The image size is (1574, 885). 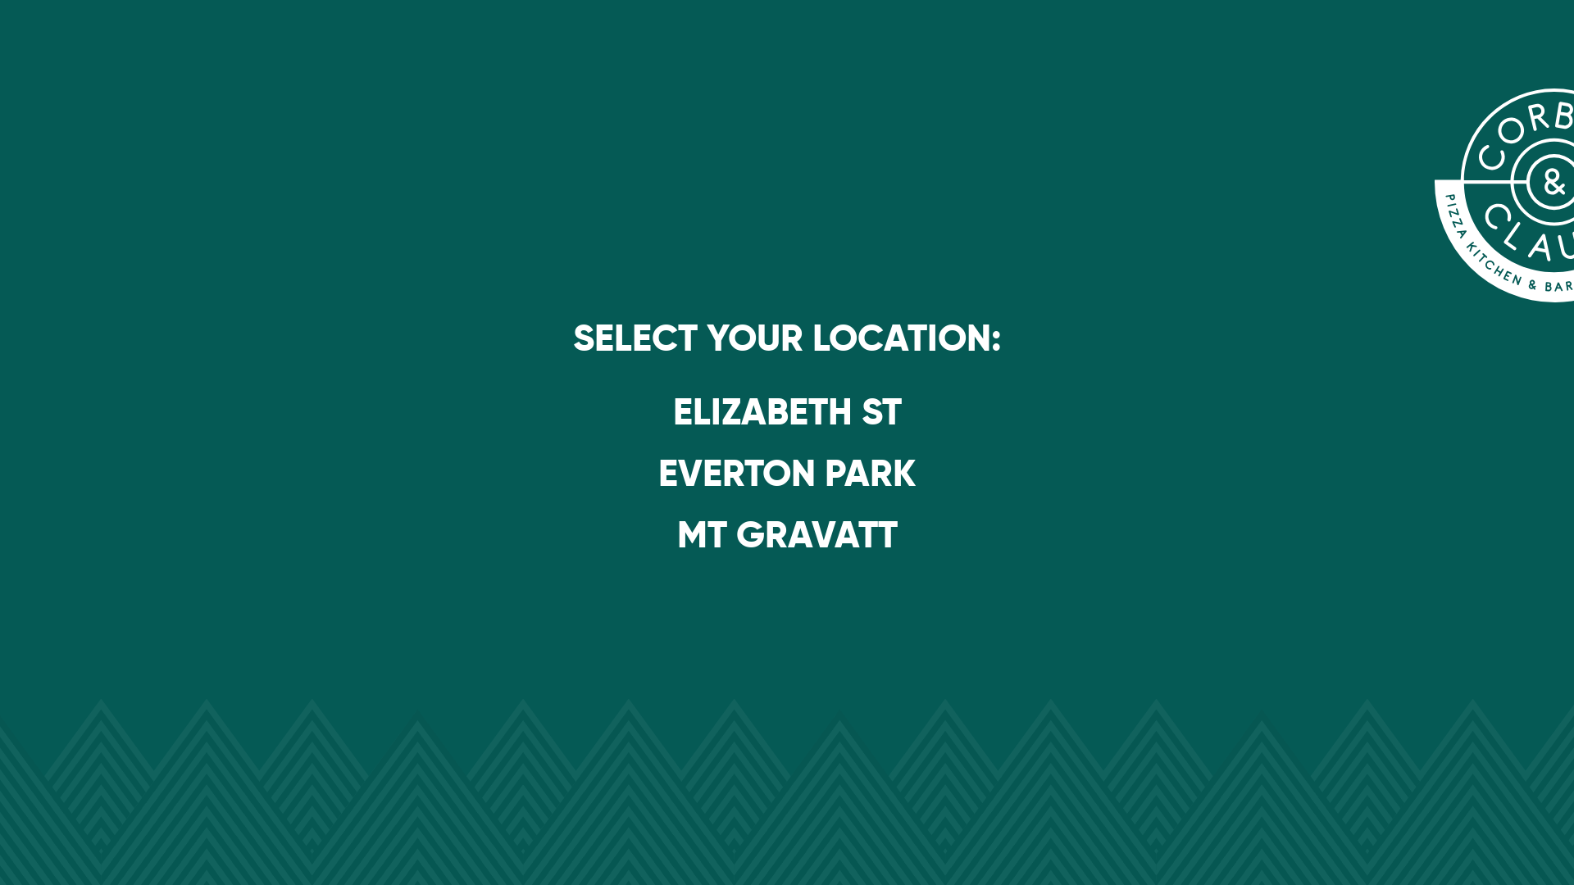 I want to click on BOOK, so click(x=236, y=37).